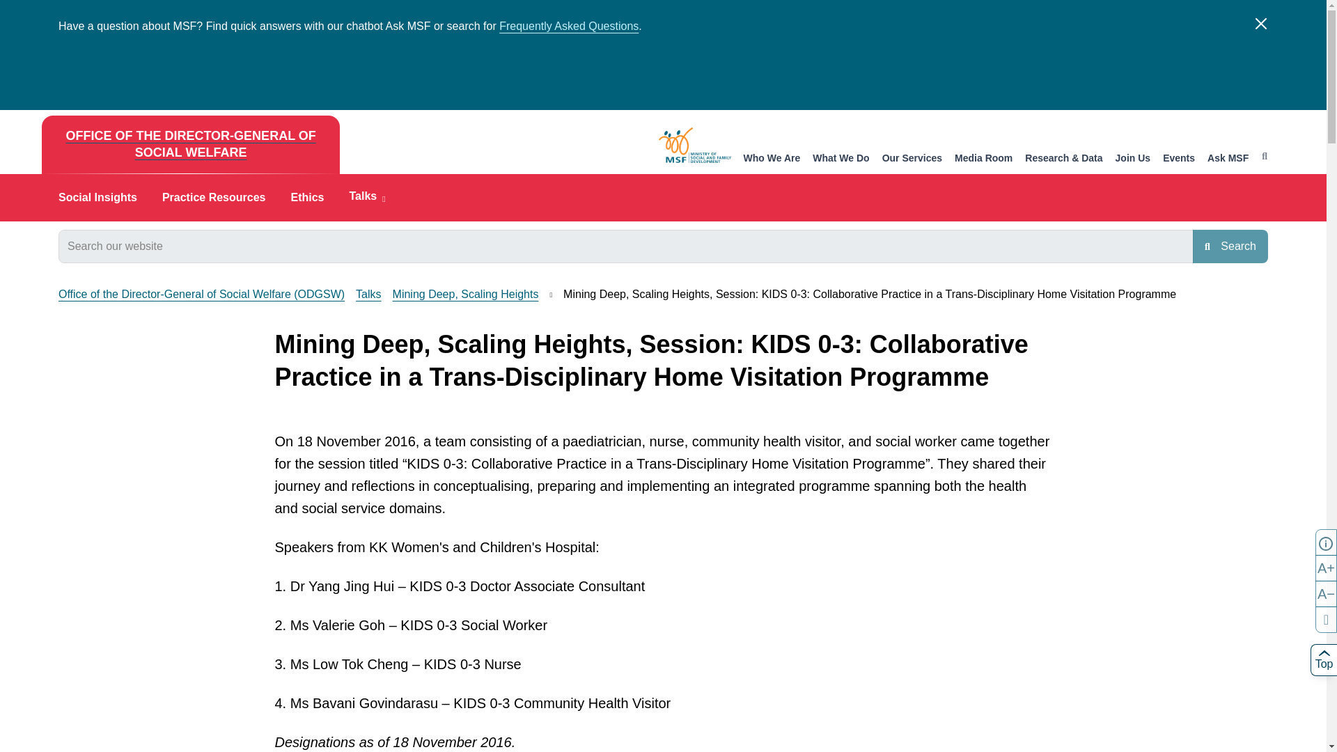  I want to click on MSF logo, so click(695, 145).